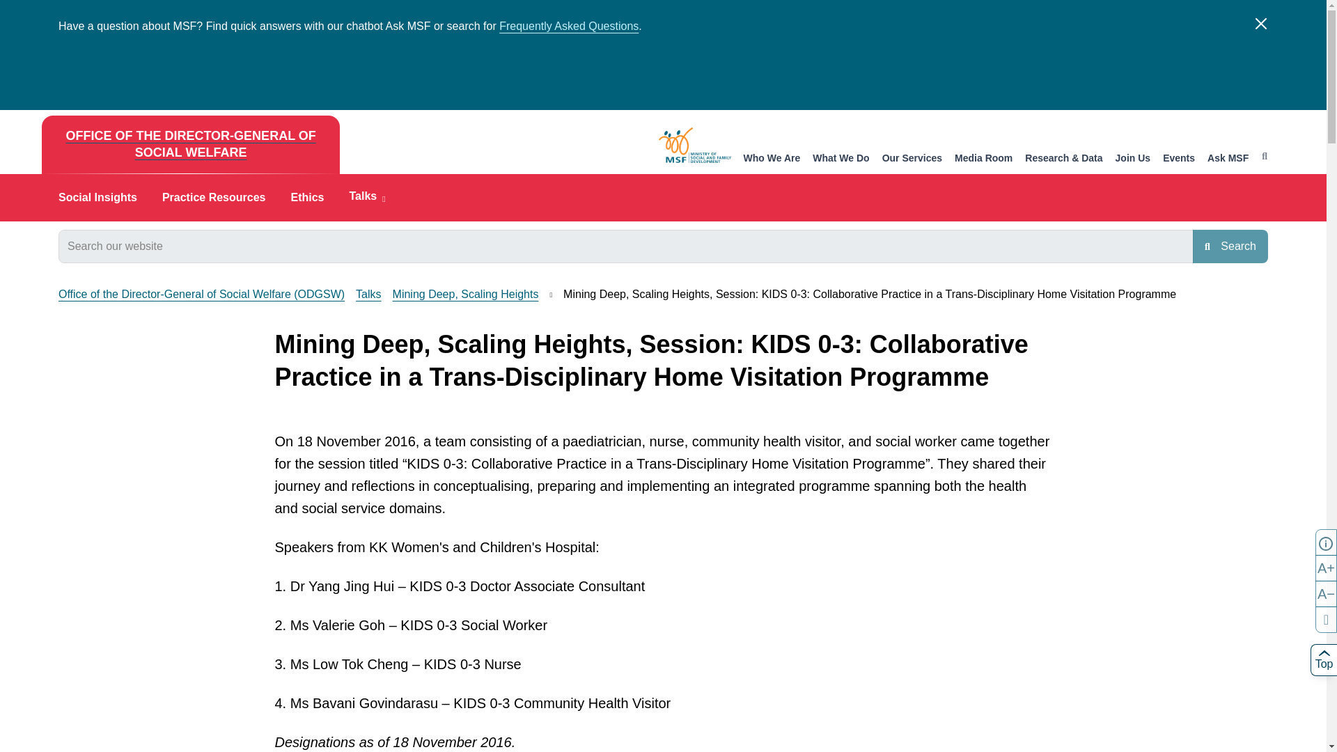  I want to click on MSF logo, so click(695, 145).